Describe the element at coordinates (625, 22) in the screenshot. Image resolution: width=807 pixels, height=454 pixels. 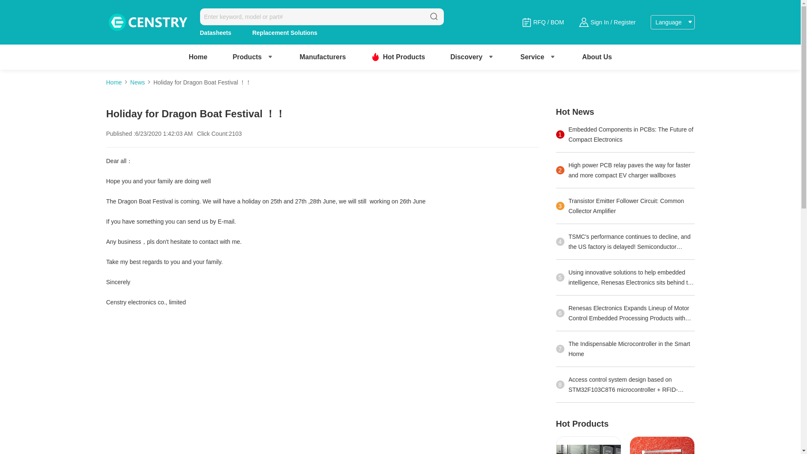
I see `Register` at that location.